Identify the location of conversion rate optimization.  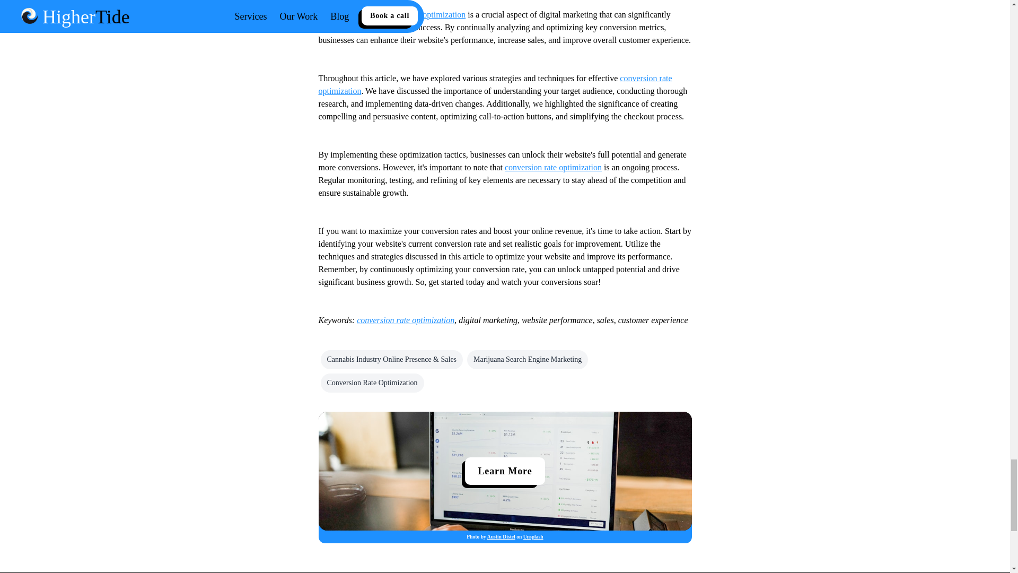
(417, 14).